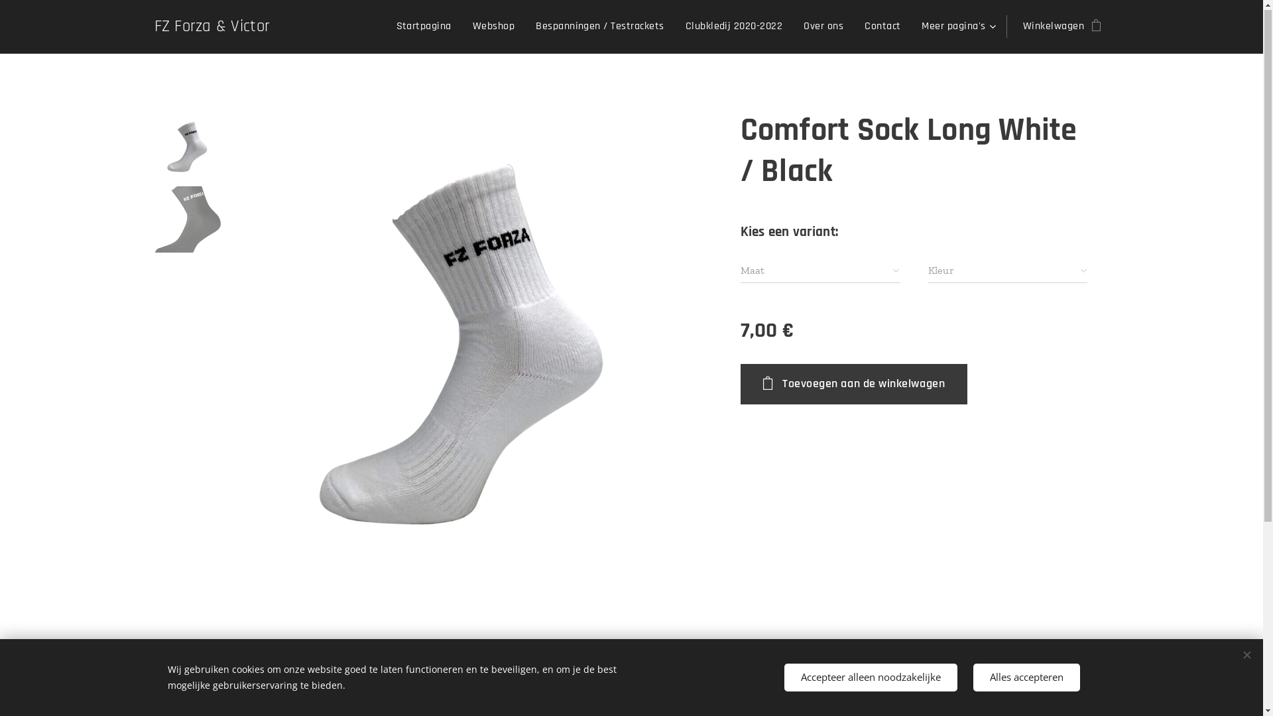 The height and width of the screenshot is (716, 1273). What do you see at coordinates (823, 27) in the screenshot?
I see `Over ons` at bounding box center [823, 27].